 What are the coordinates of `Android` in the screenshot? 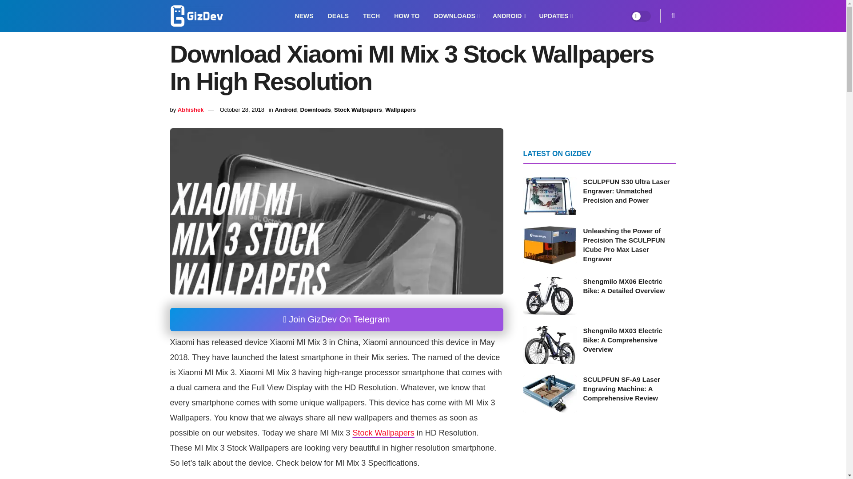 It's located at (286, 109).